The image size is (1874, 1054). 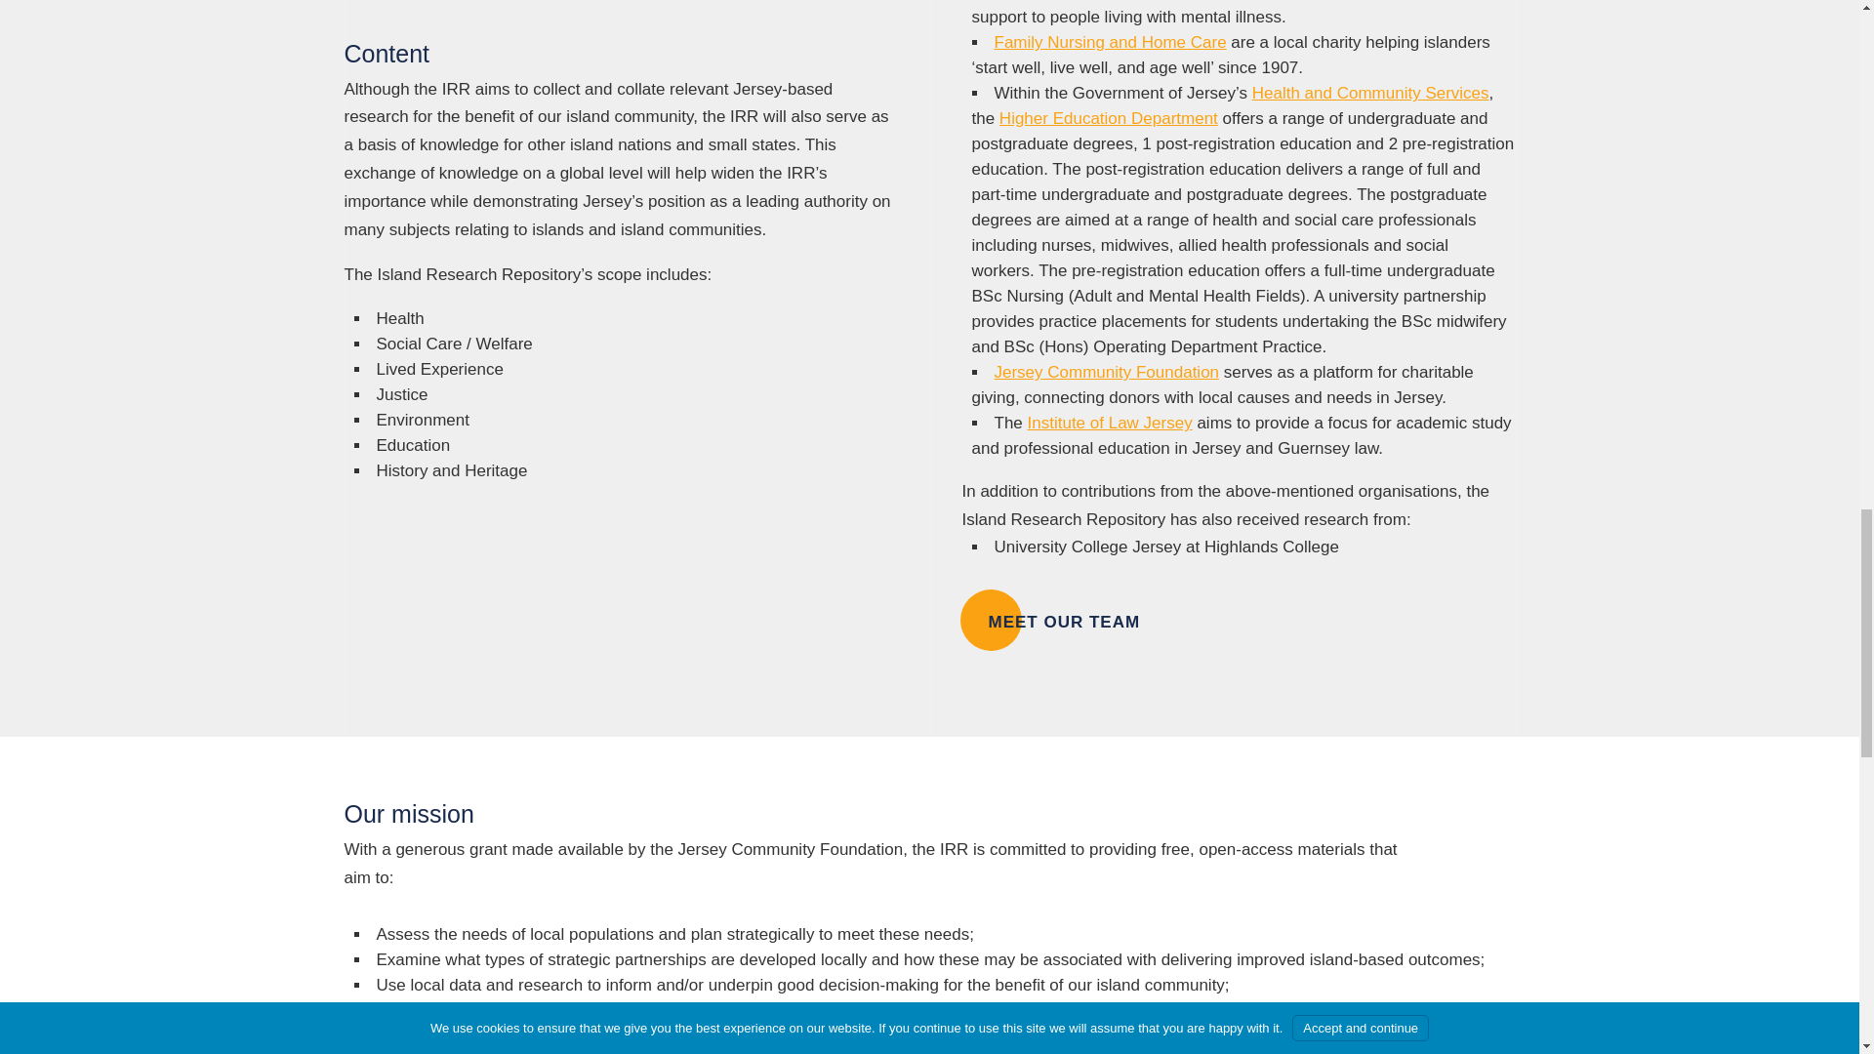 What do you see at coordinates (1109, 423) in the screenshot?
I see `Institute of Law Jersey` at bounding box center [1109, 423].